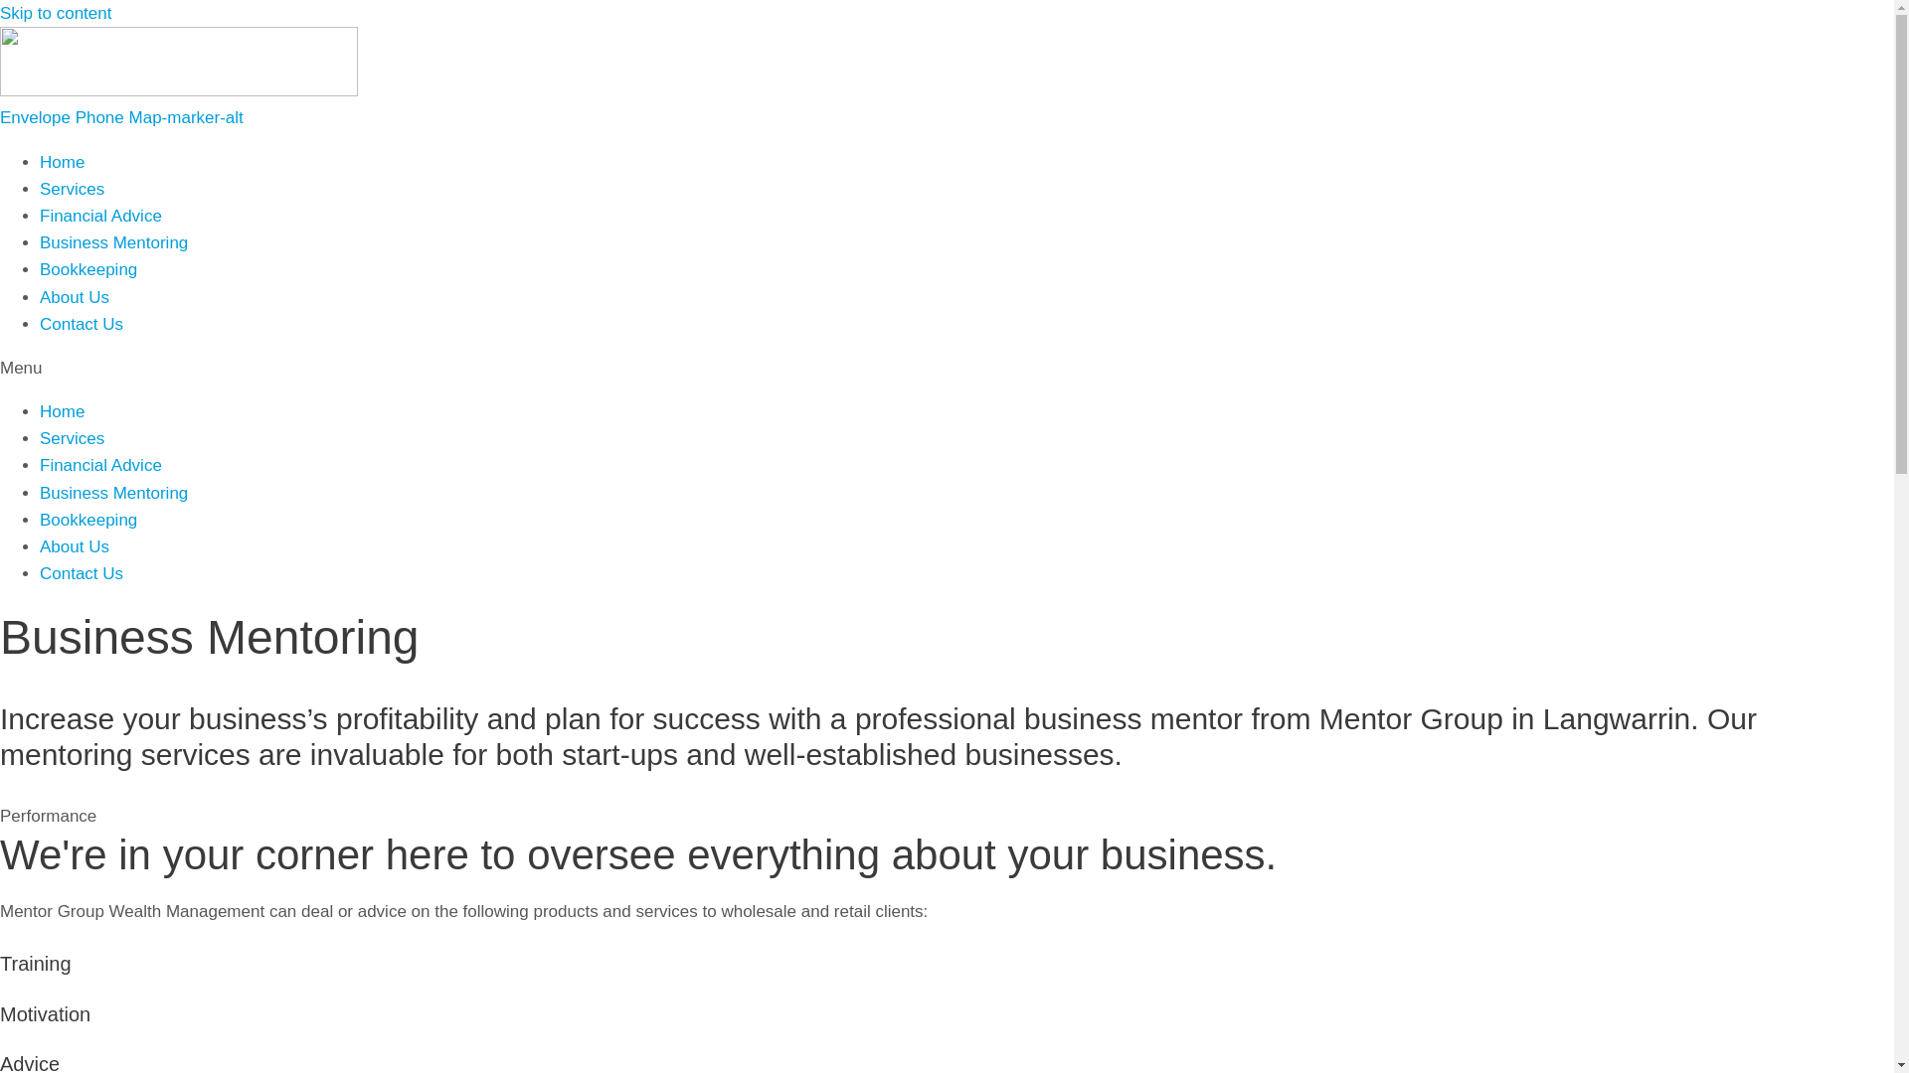  I want to click on Services, so click(72, 439).